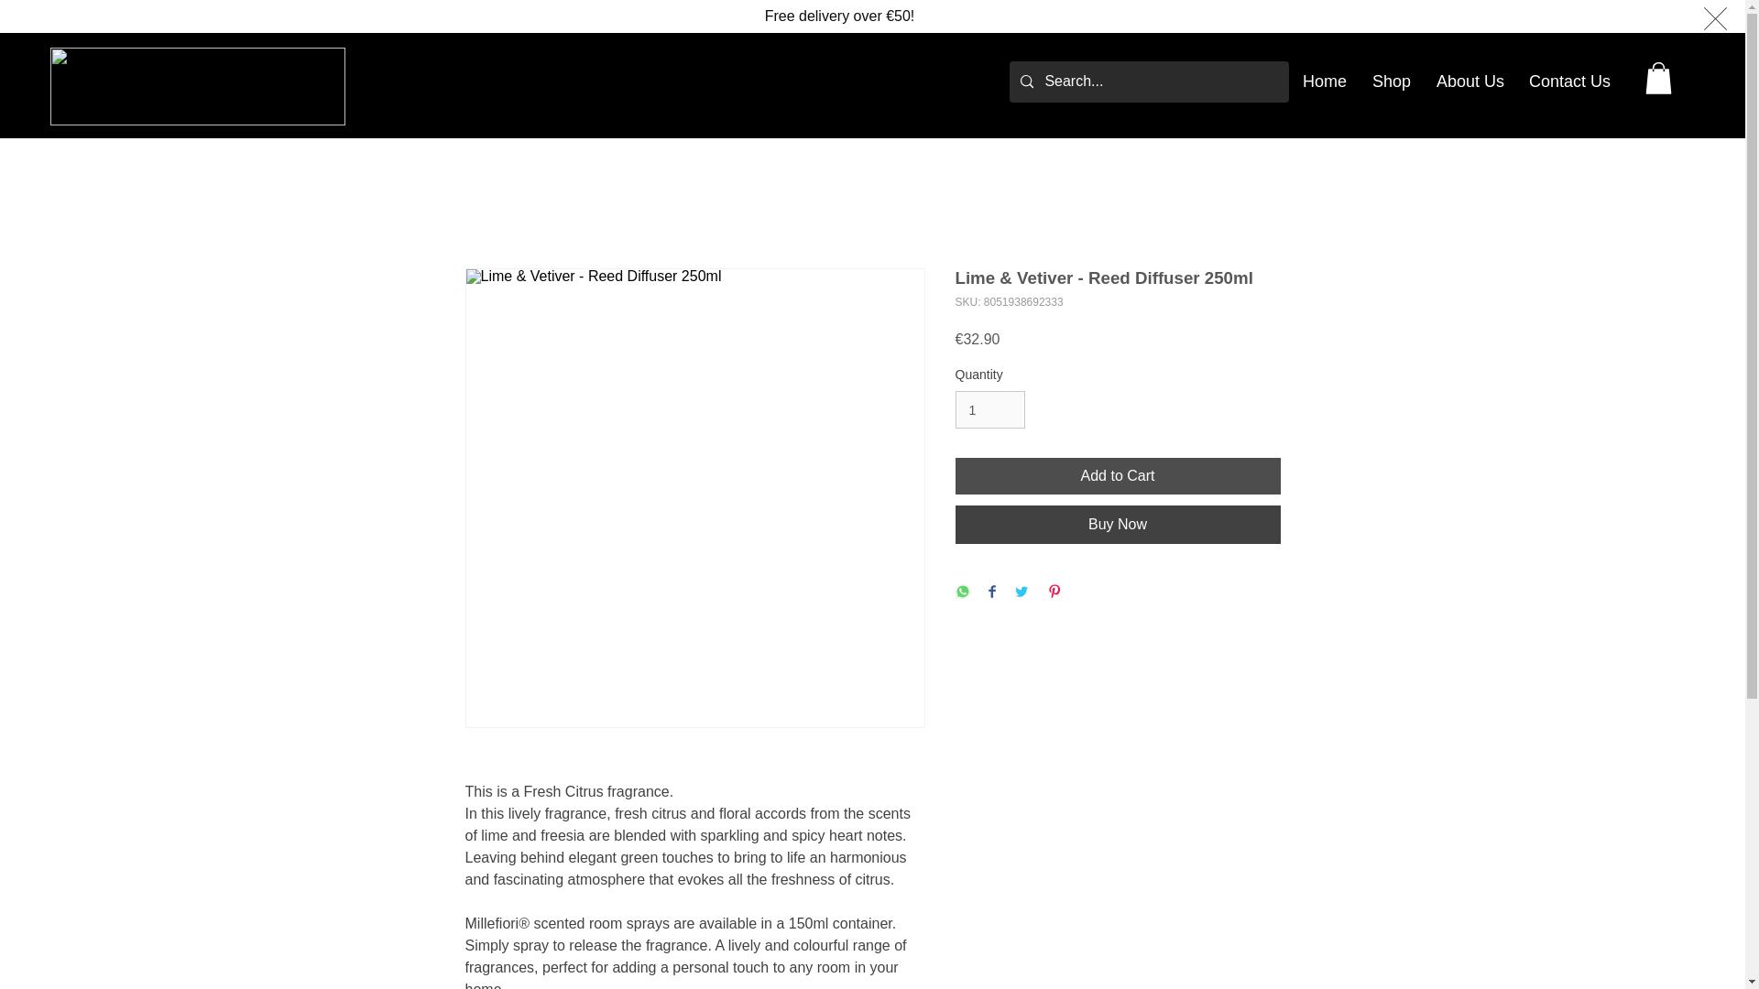 This screenshot has height=989, width=1759. I want to click on 1, so click(989, 408).